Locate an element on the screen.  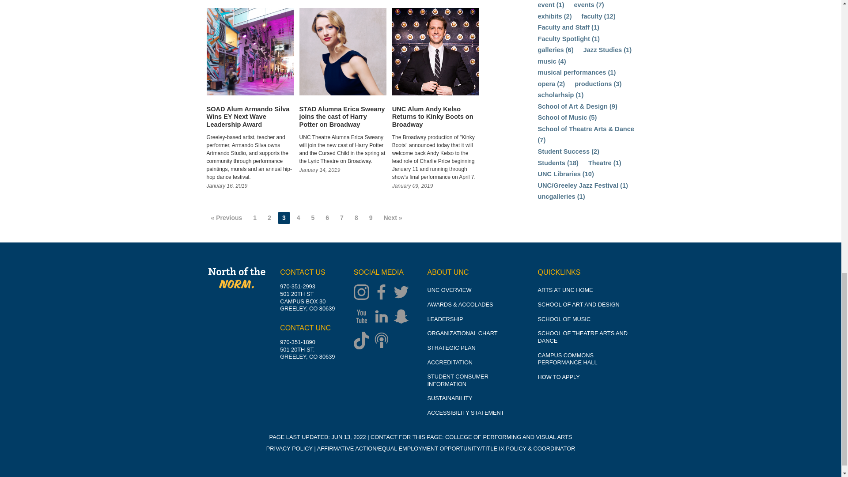
Arts at UNC Home is located at coordinates (565, 290).